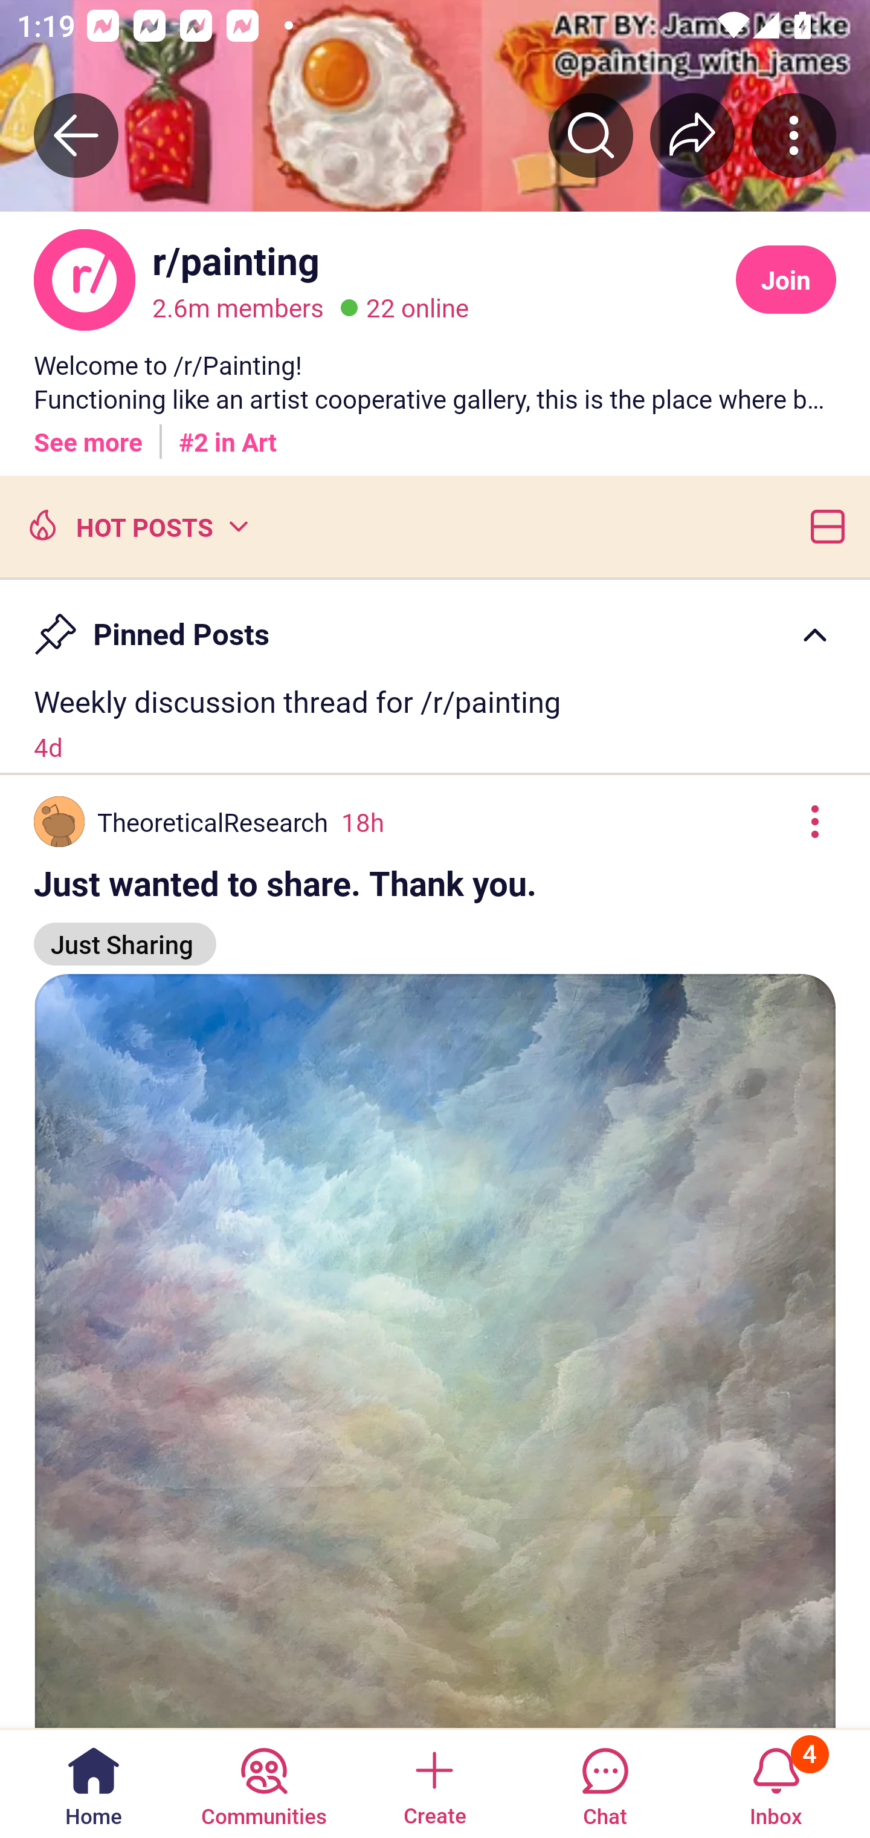 The width and height of the screenshot is (870, 1838). What do you see at coordinates (435, 624) in the screenshot?
I see `Pin Pinned Posts Caret` at bounding box center [435, 624].